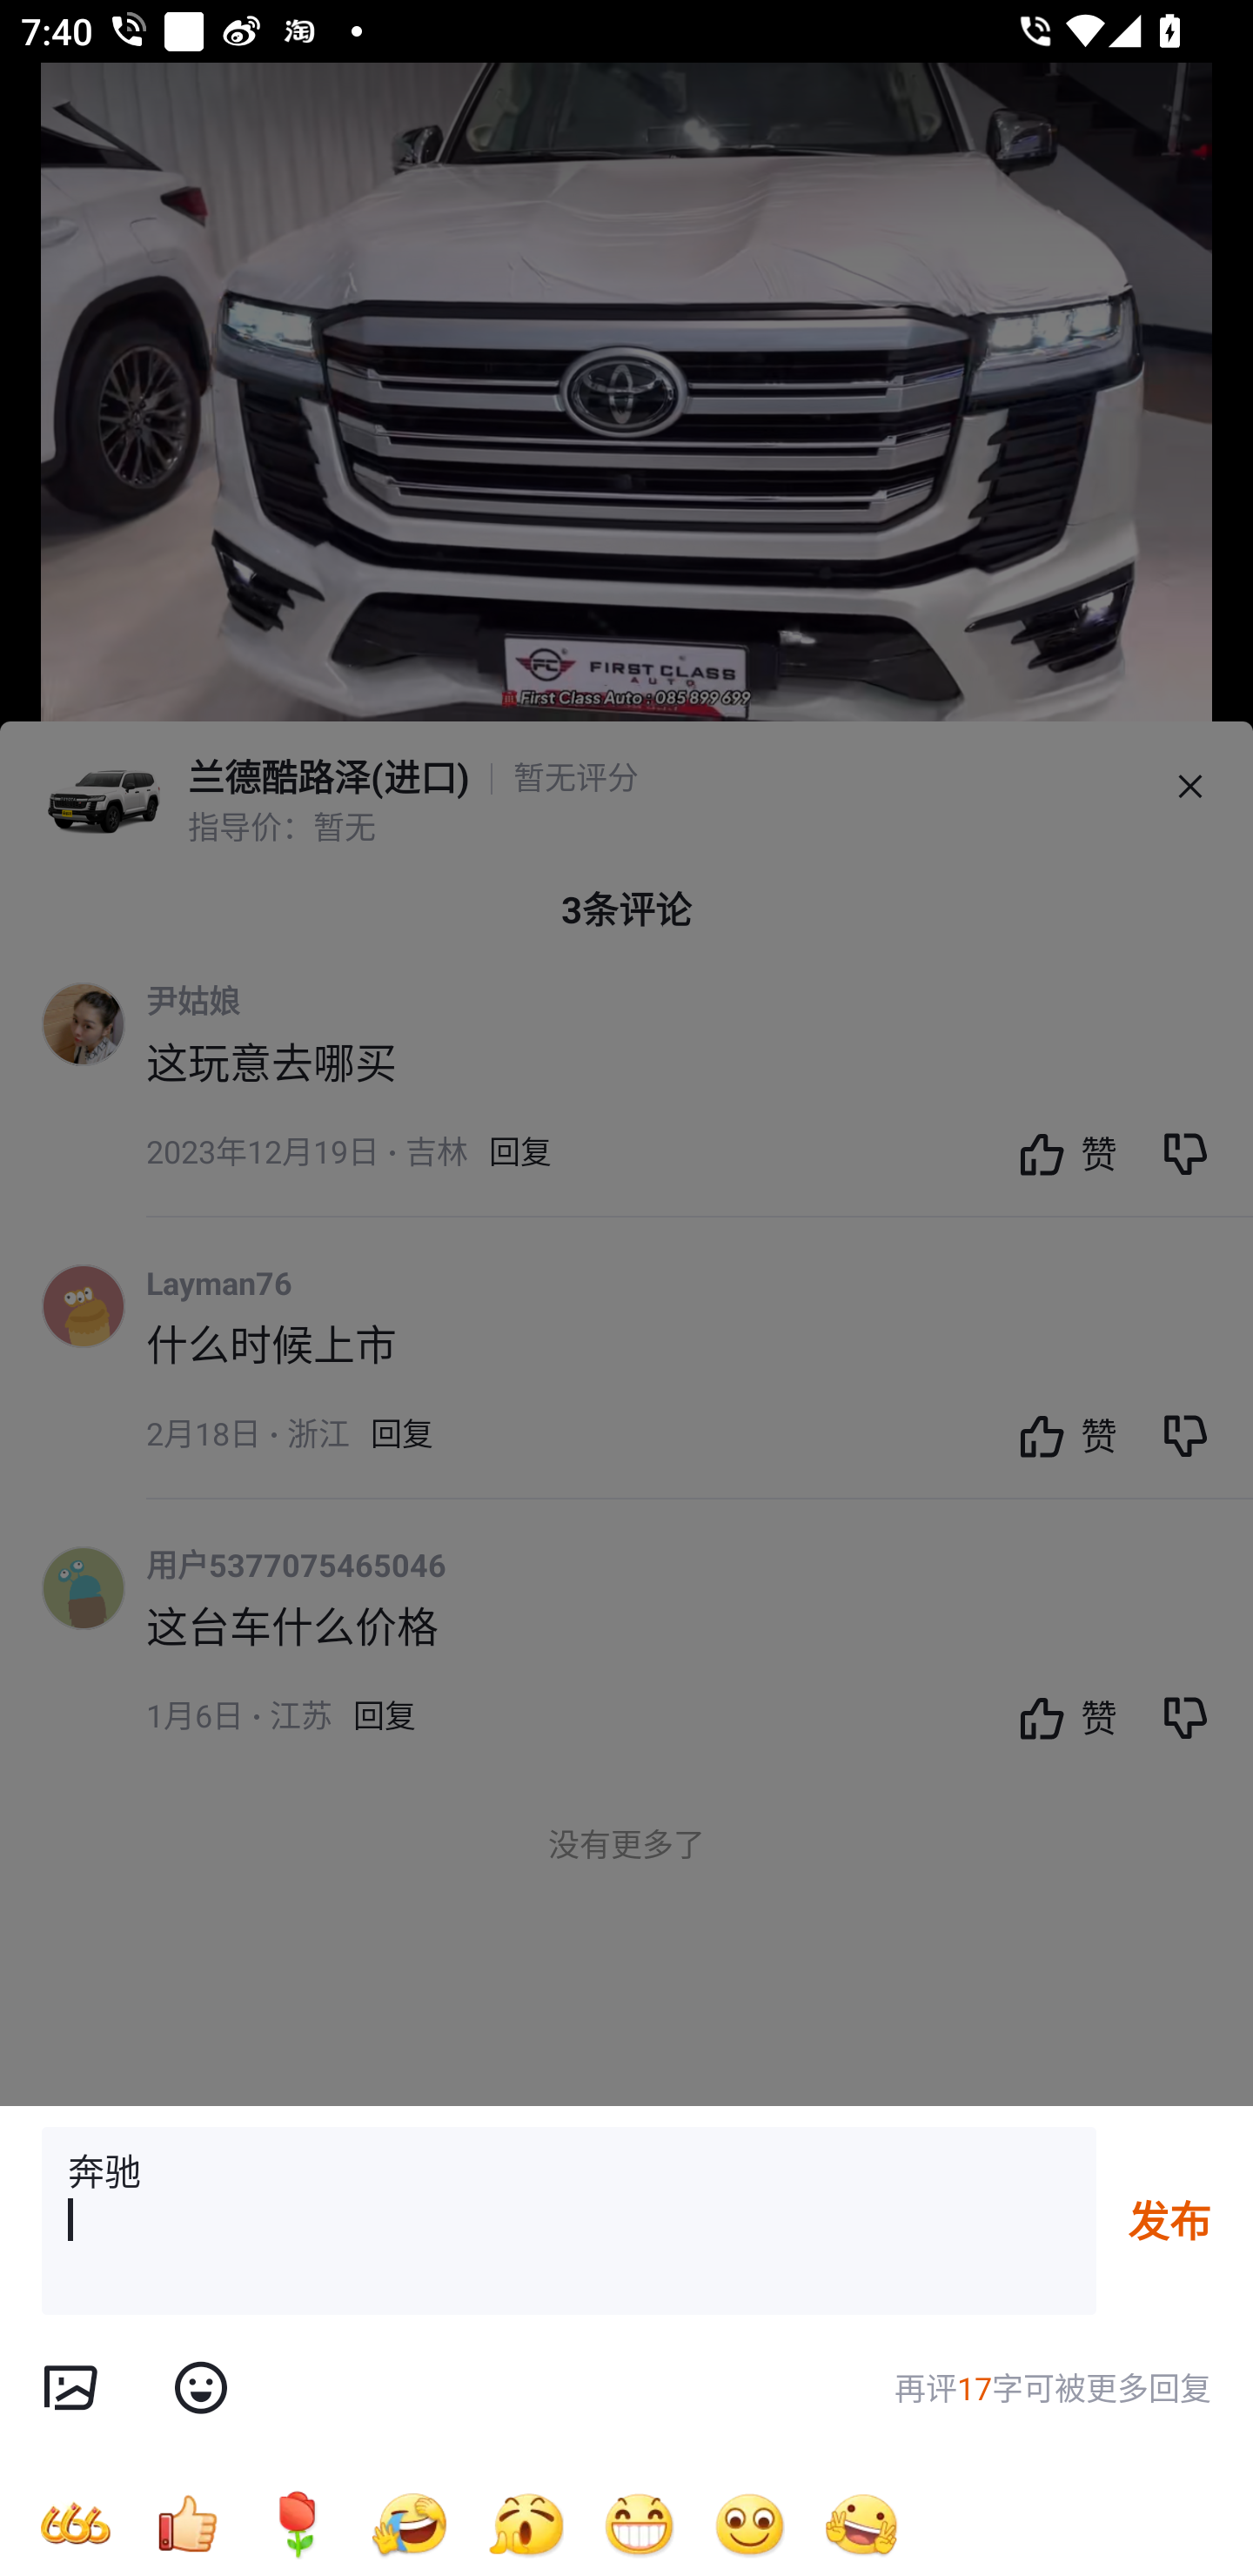 This screenshot has height=2576, width=1253. I want to click on 再评17字可被更多回复, so click(1053, 2388).